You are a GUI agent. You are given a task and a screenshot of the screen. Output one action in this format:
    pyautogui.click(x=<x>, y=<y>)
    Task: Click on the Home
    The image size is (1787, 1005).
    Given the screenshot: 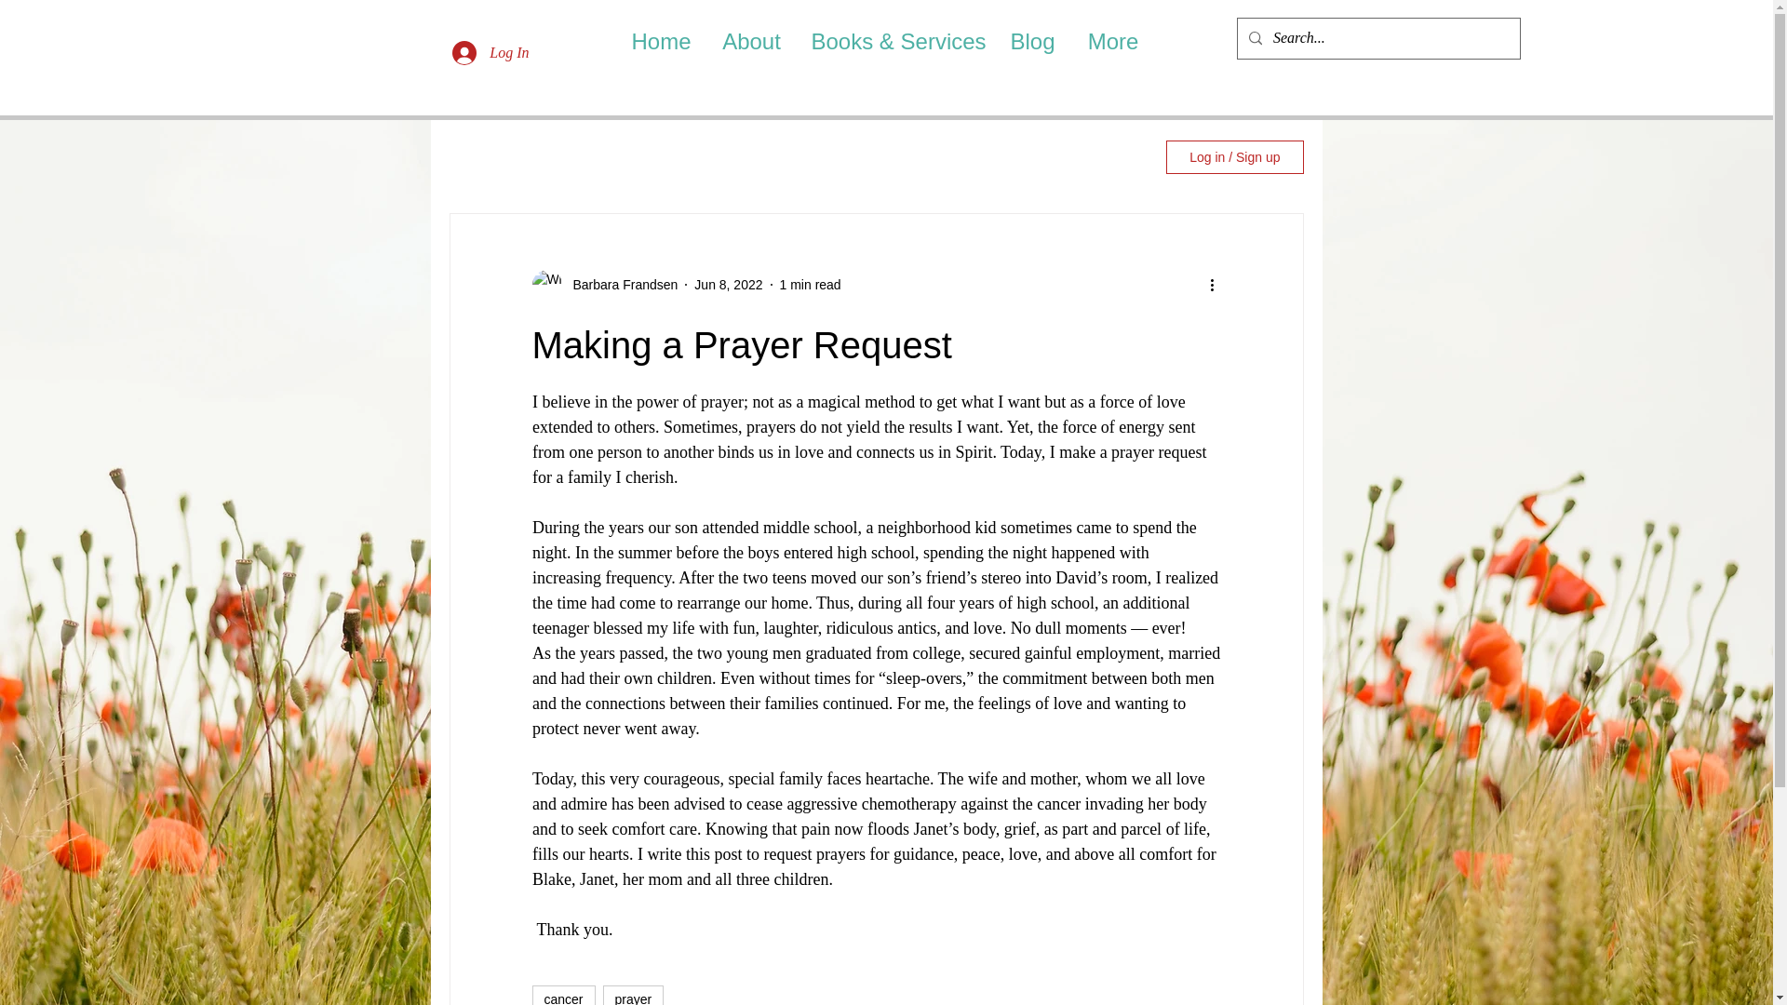 What is the action you would take?
    pyautogui.click(x=661, y=41)
    